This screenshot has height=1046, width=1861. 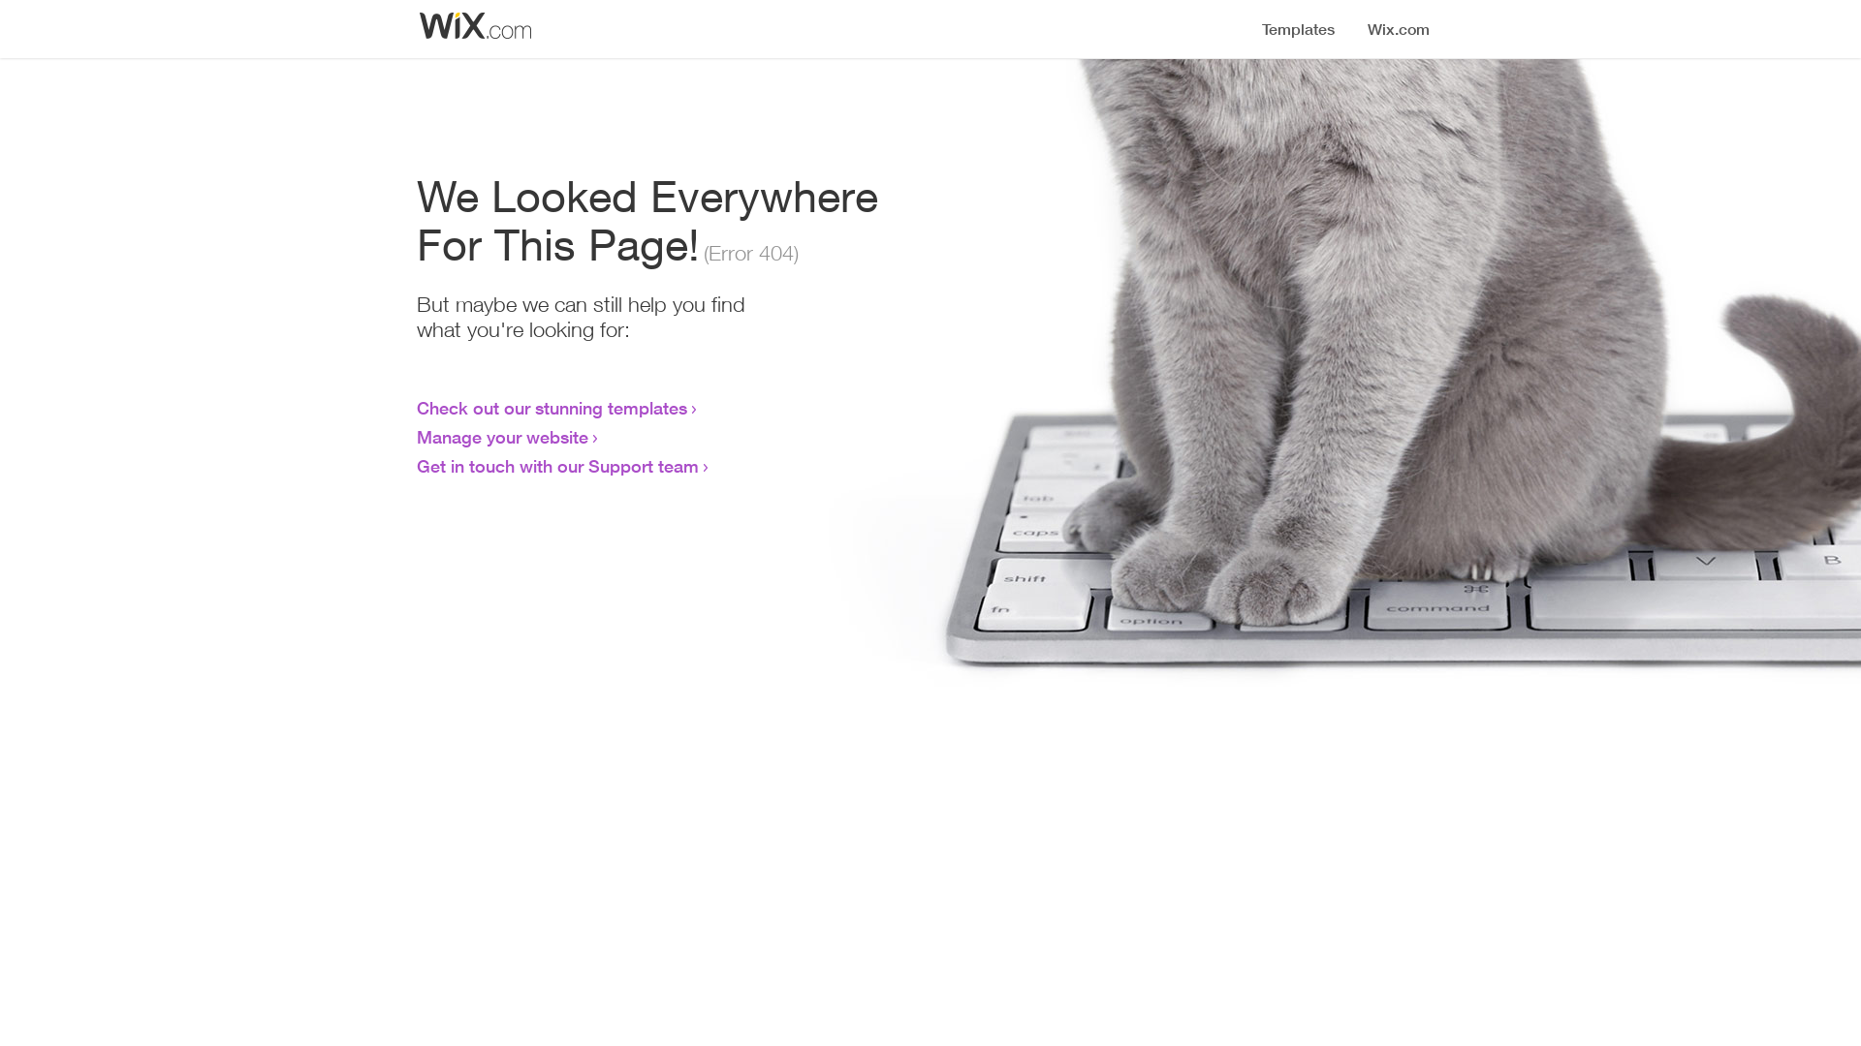 I want to click on Manage your website, so click(x=502, y=437).